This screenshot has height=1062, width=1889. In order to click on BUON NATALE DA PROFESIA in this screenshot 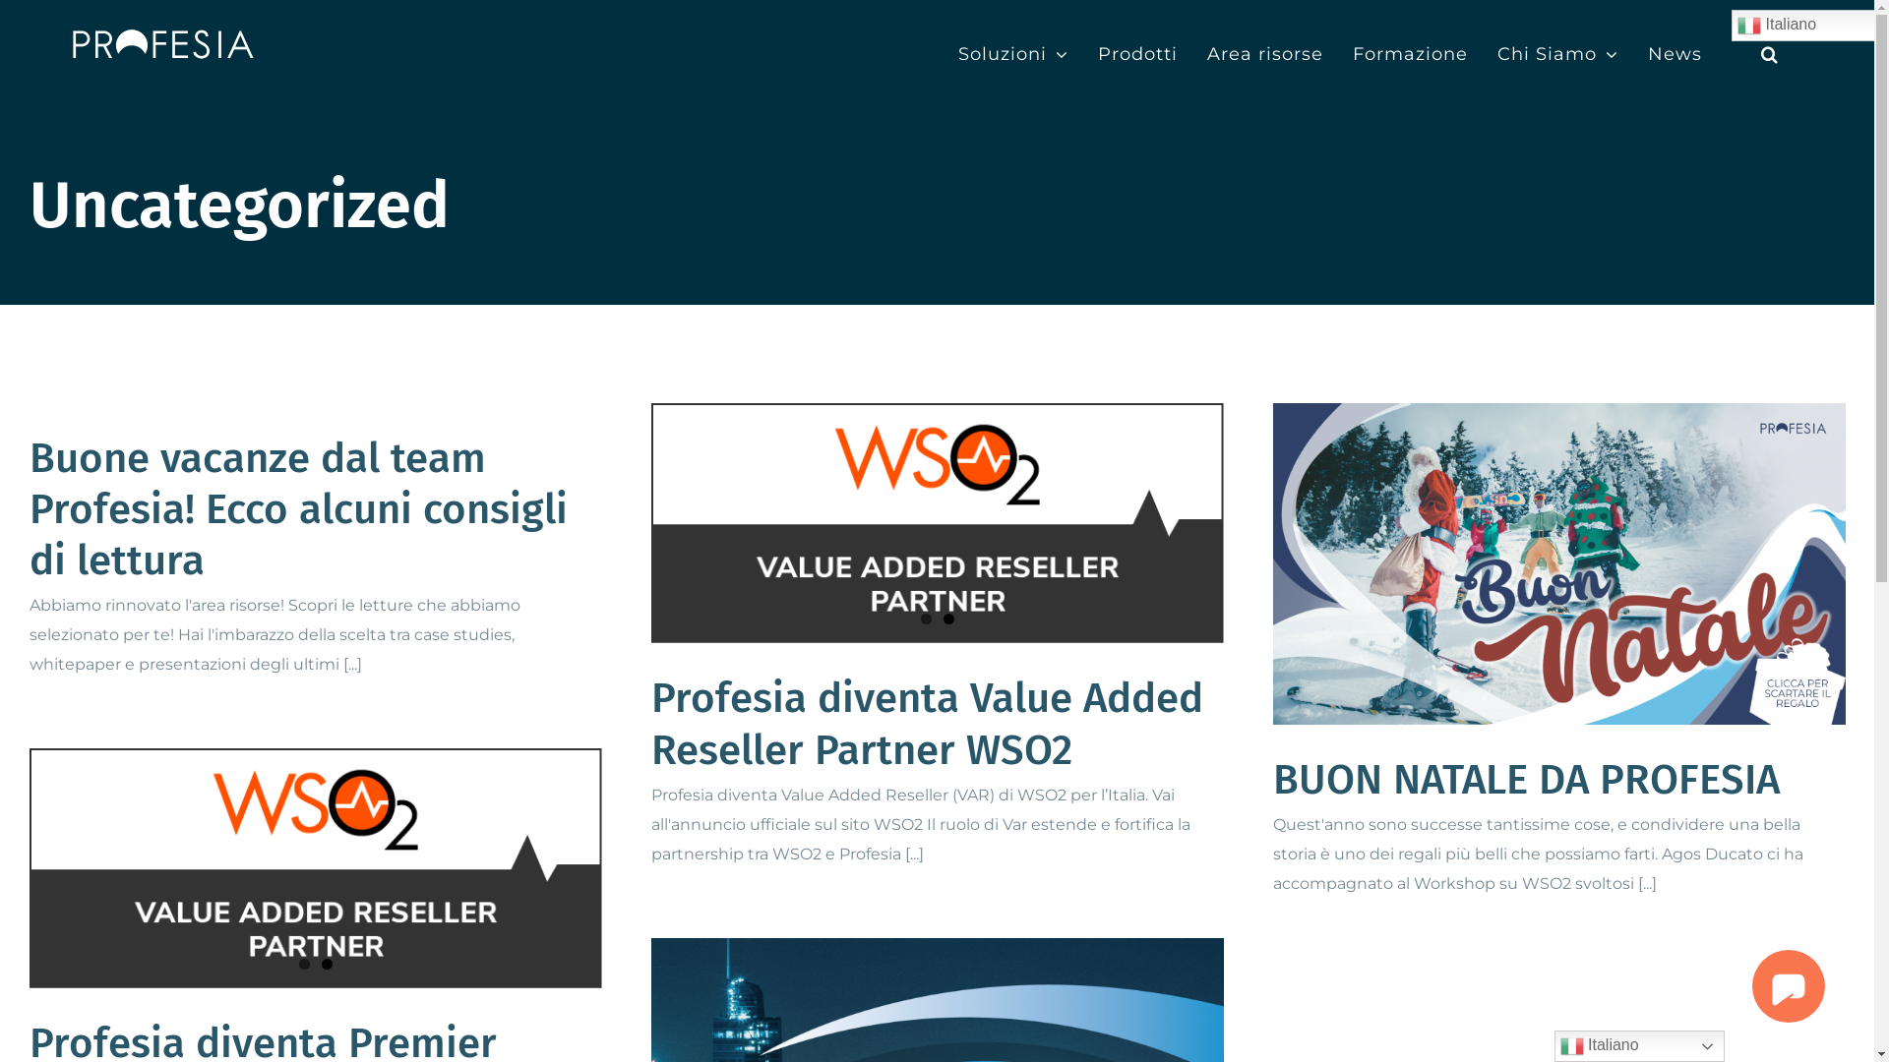, I will do `click(1527, 780)`.